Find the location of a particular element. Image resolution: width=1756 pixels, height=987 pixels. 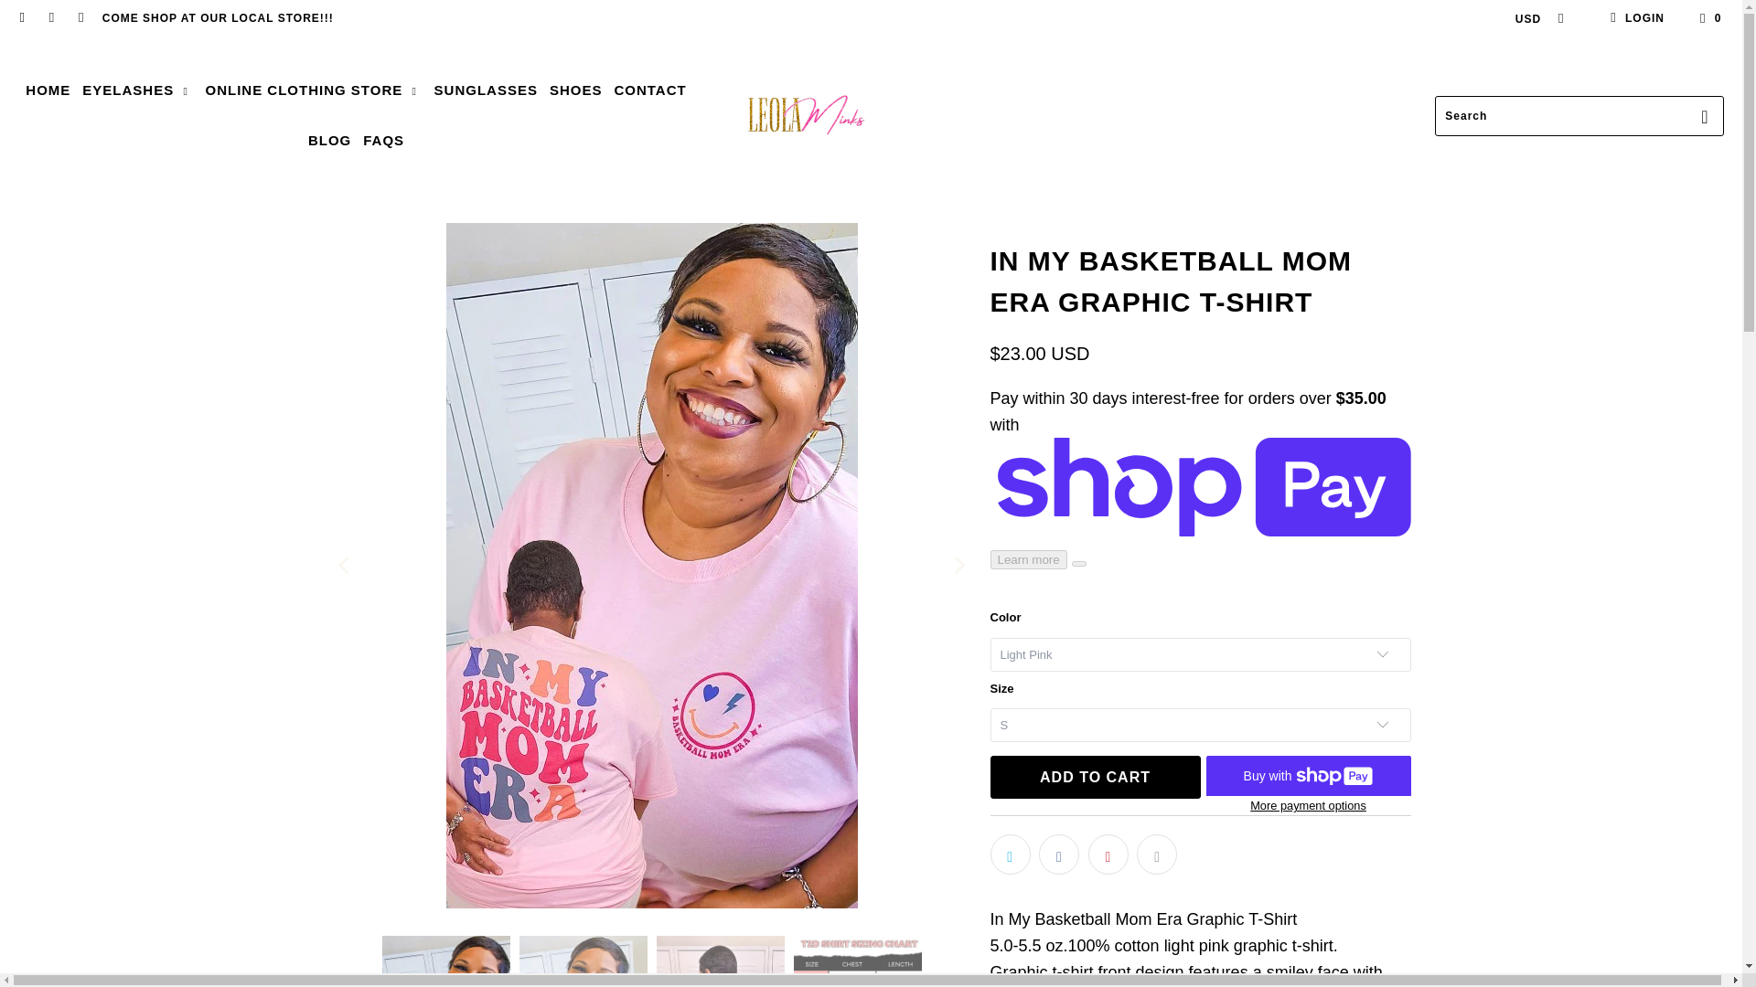

Share this on Facebook is located at coordinates (1059, 854).